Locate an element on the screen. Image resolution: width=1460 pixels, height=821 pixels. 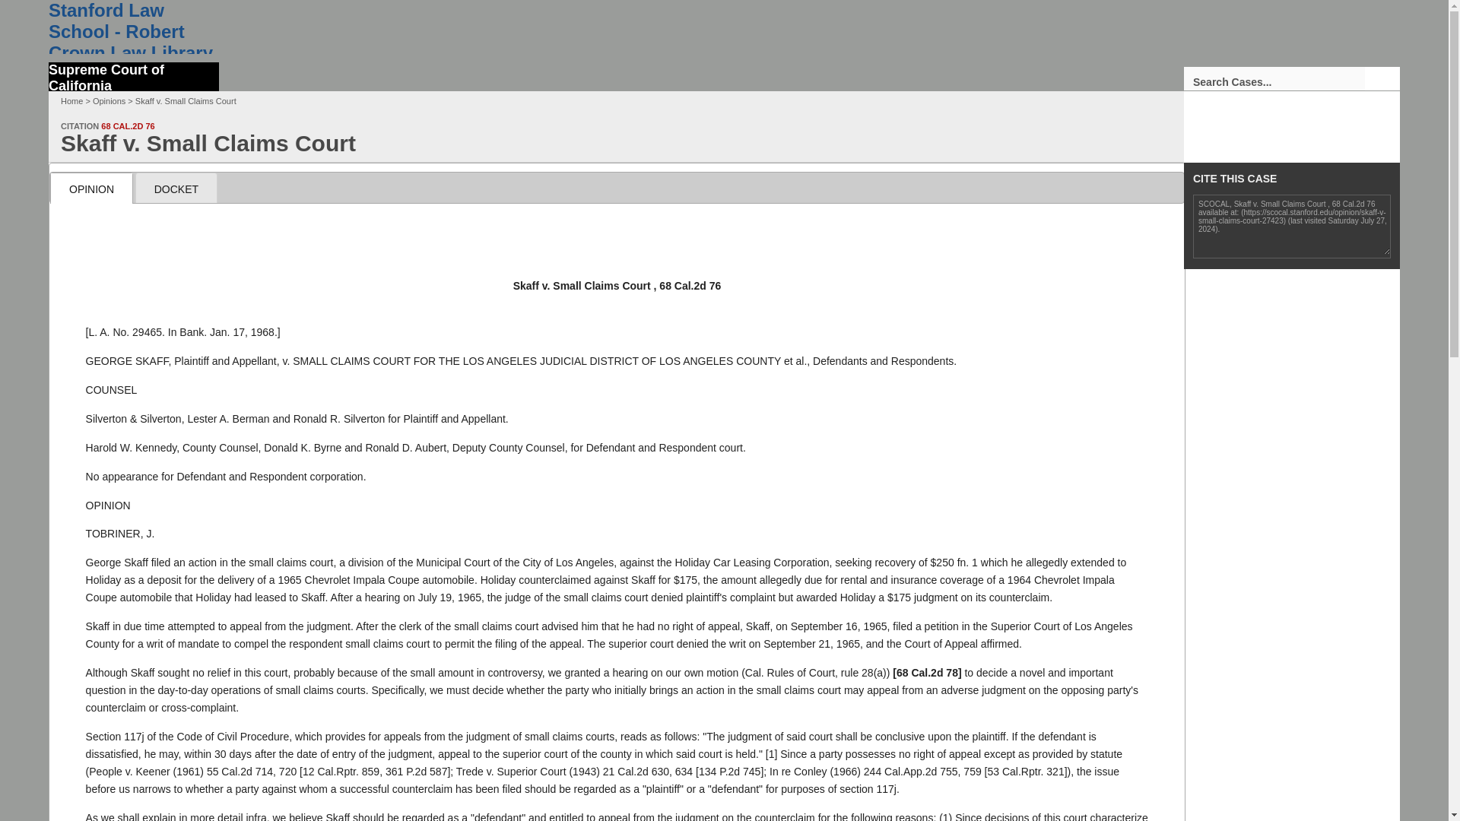
Supreme Court of California is located at coordinates (134, 76).